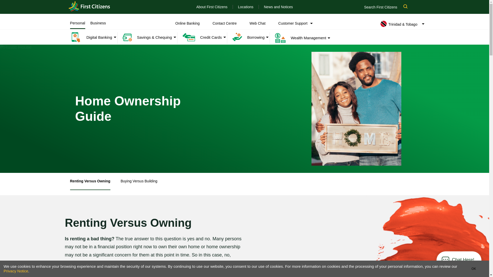 The height and width of the screenshot is (277, 493). I want to click on Wealth Management, so click(298, 38).